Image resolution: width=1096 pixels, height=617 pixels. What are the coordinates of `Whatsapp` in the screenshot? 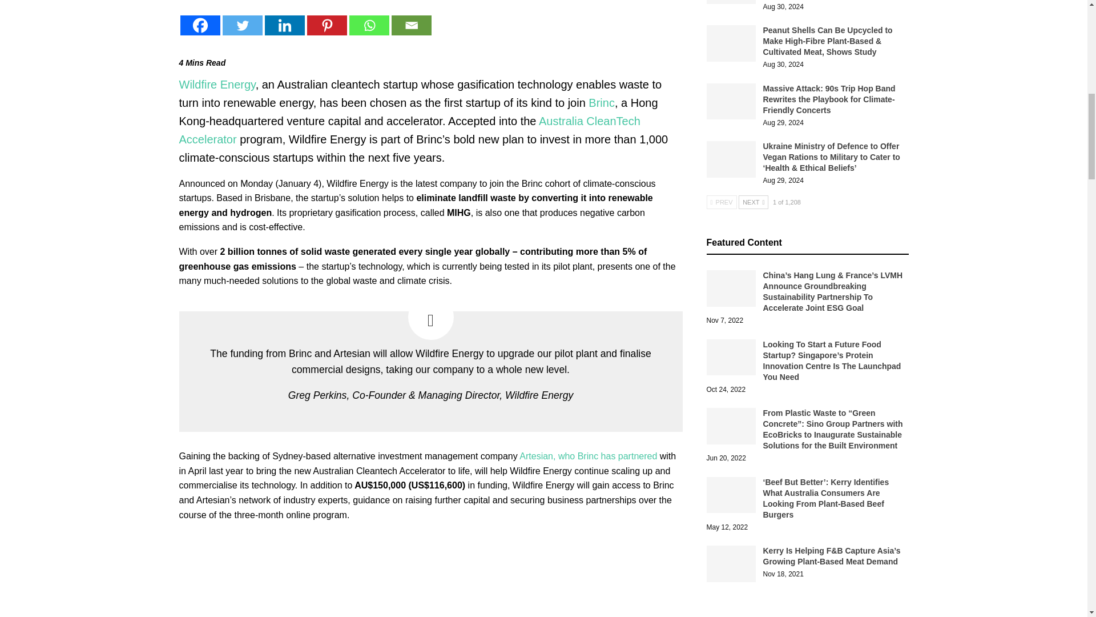 It's located at (369, 25).